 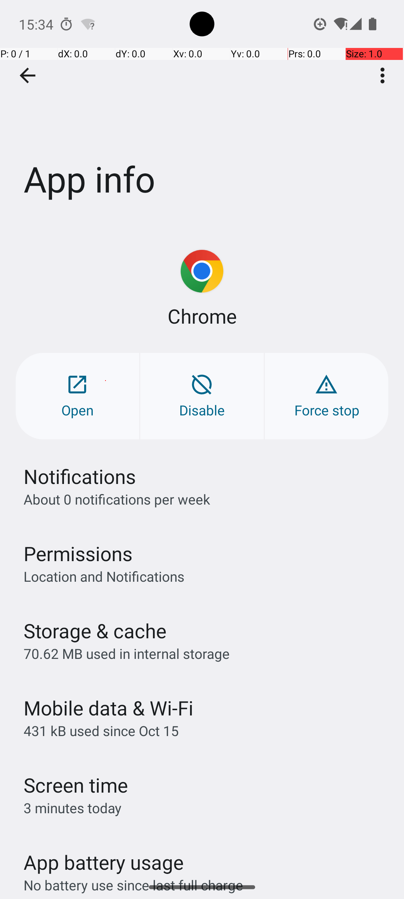 I want to click on Location and Notifications, so click(x=104, y=576).